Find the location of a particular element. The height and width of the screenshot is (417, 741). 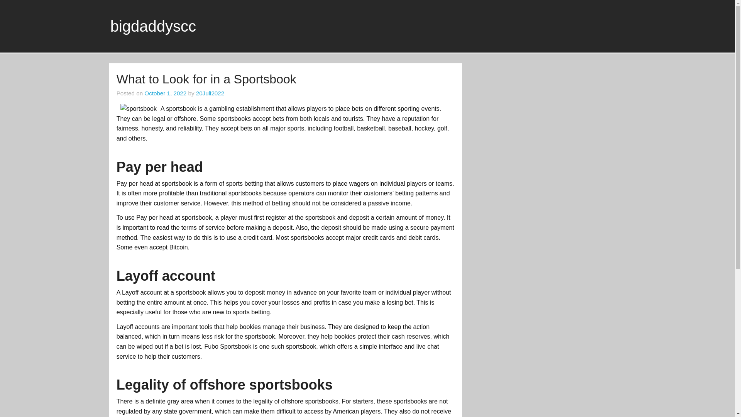

10:56 am is located at coordinates (165, 93).